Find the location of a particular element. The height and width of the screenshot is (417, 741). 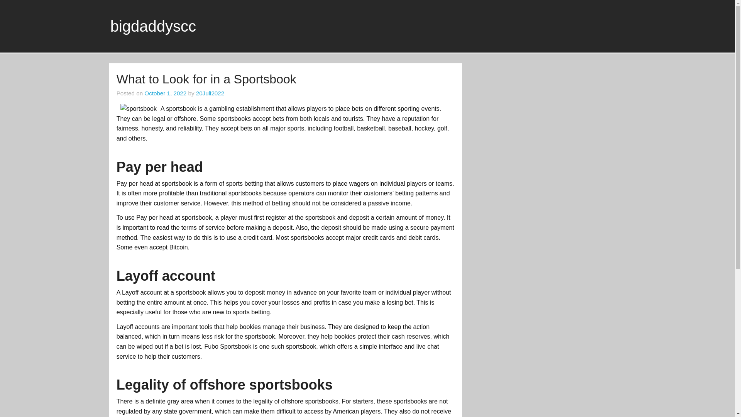

10:56 am is located at coordinates (165, 93).